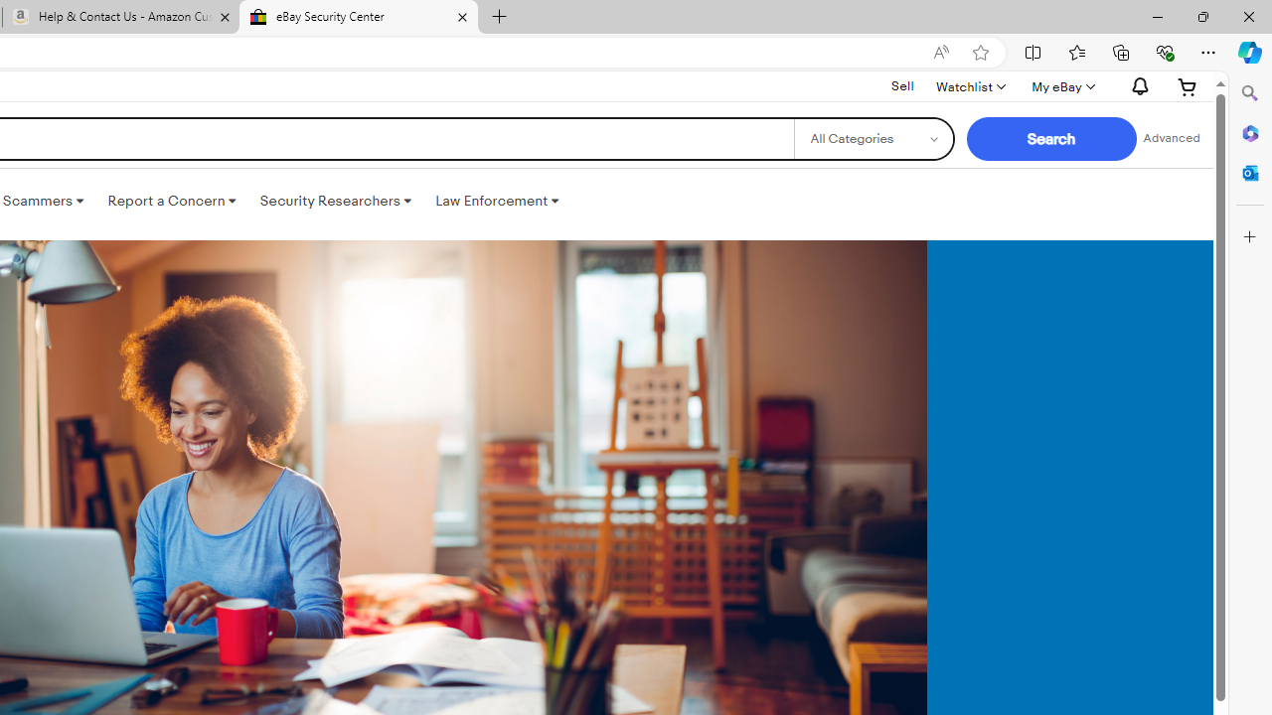 This screenshot has width=1272, height=715. I want to click on AutomationID: gh-eb-Alerts, so click(1137, 86).